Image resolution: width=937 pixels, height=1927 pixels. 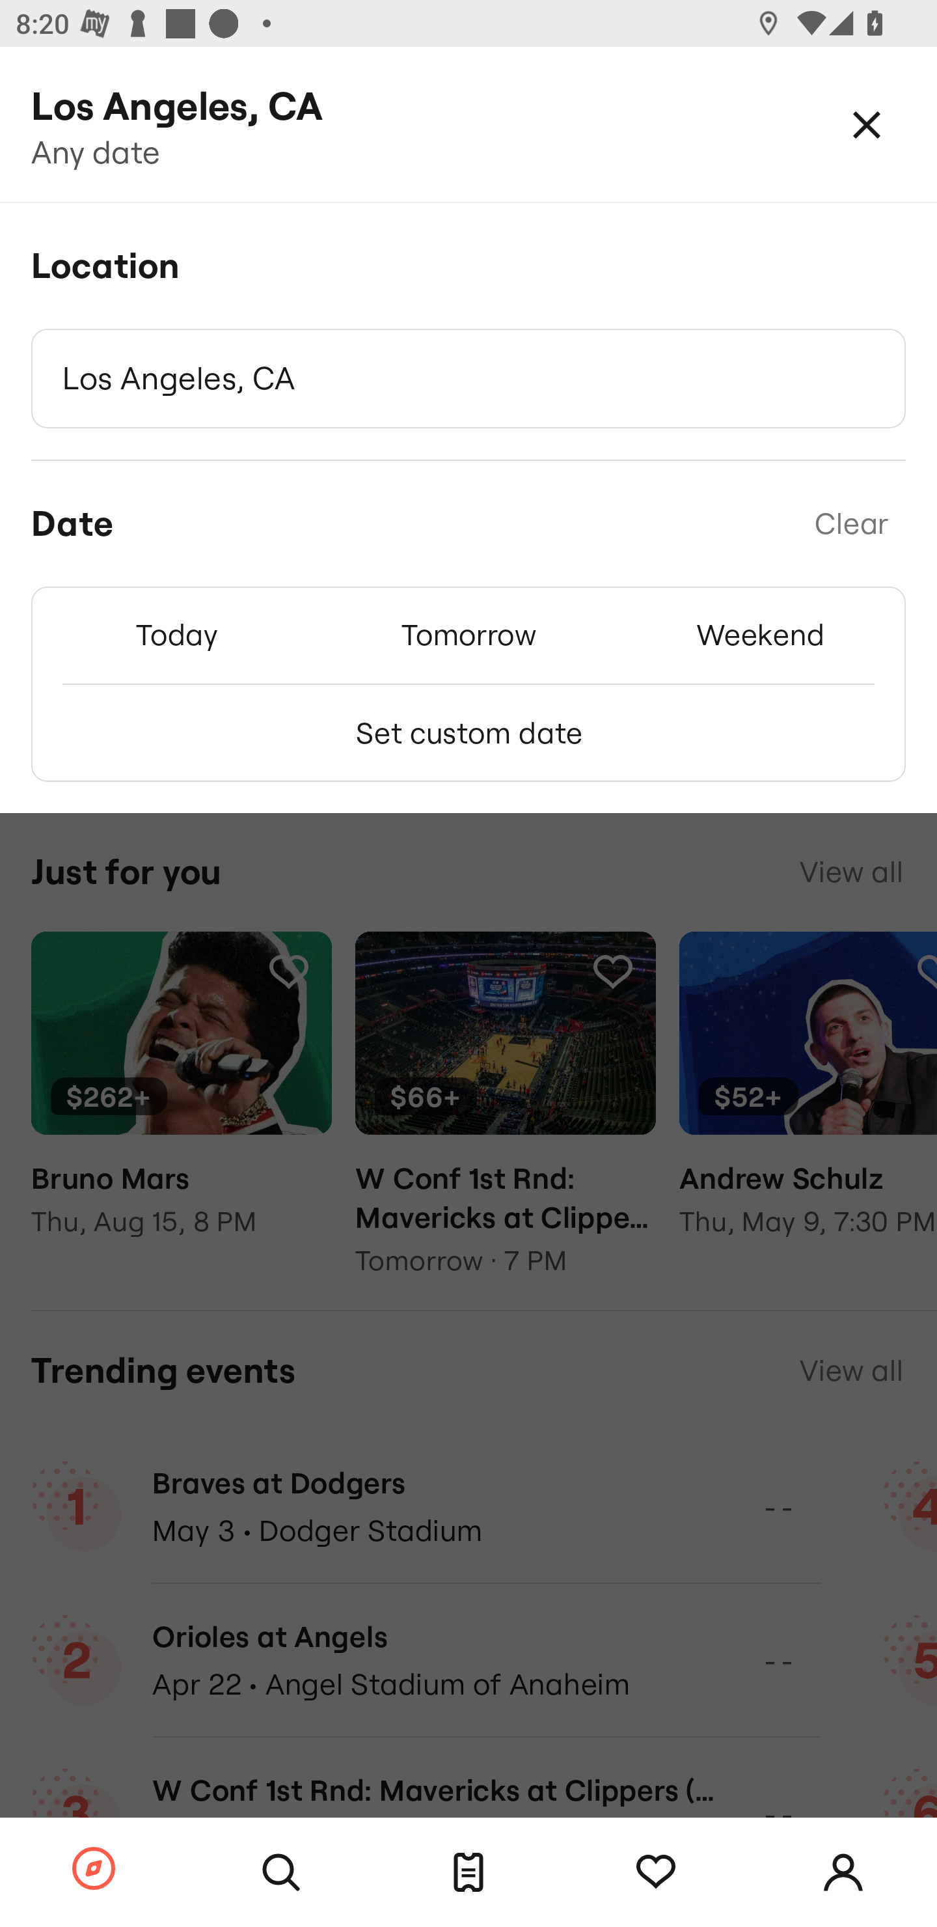 I want to click on Tomorrow, so click(x=468, y=634).